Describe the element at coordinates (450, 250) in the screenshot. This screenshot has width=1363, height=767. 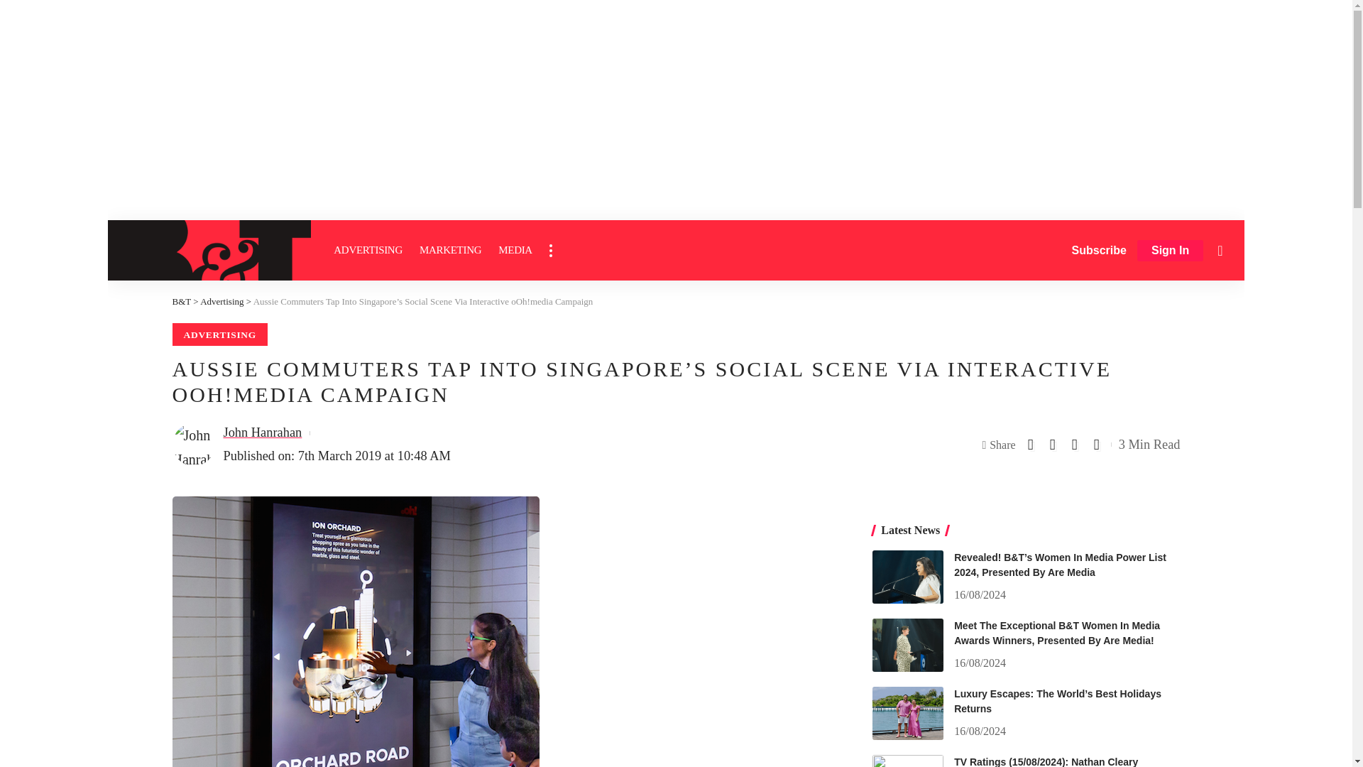
I see `MARKETING` at that location.